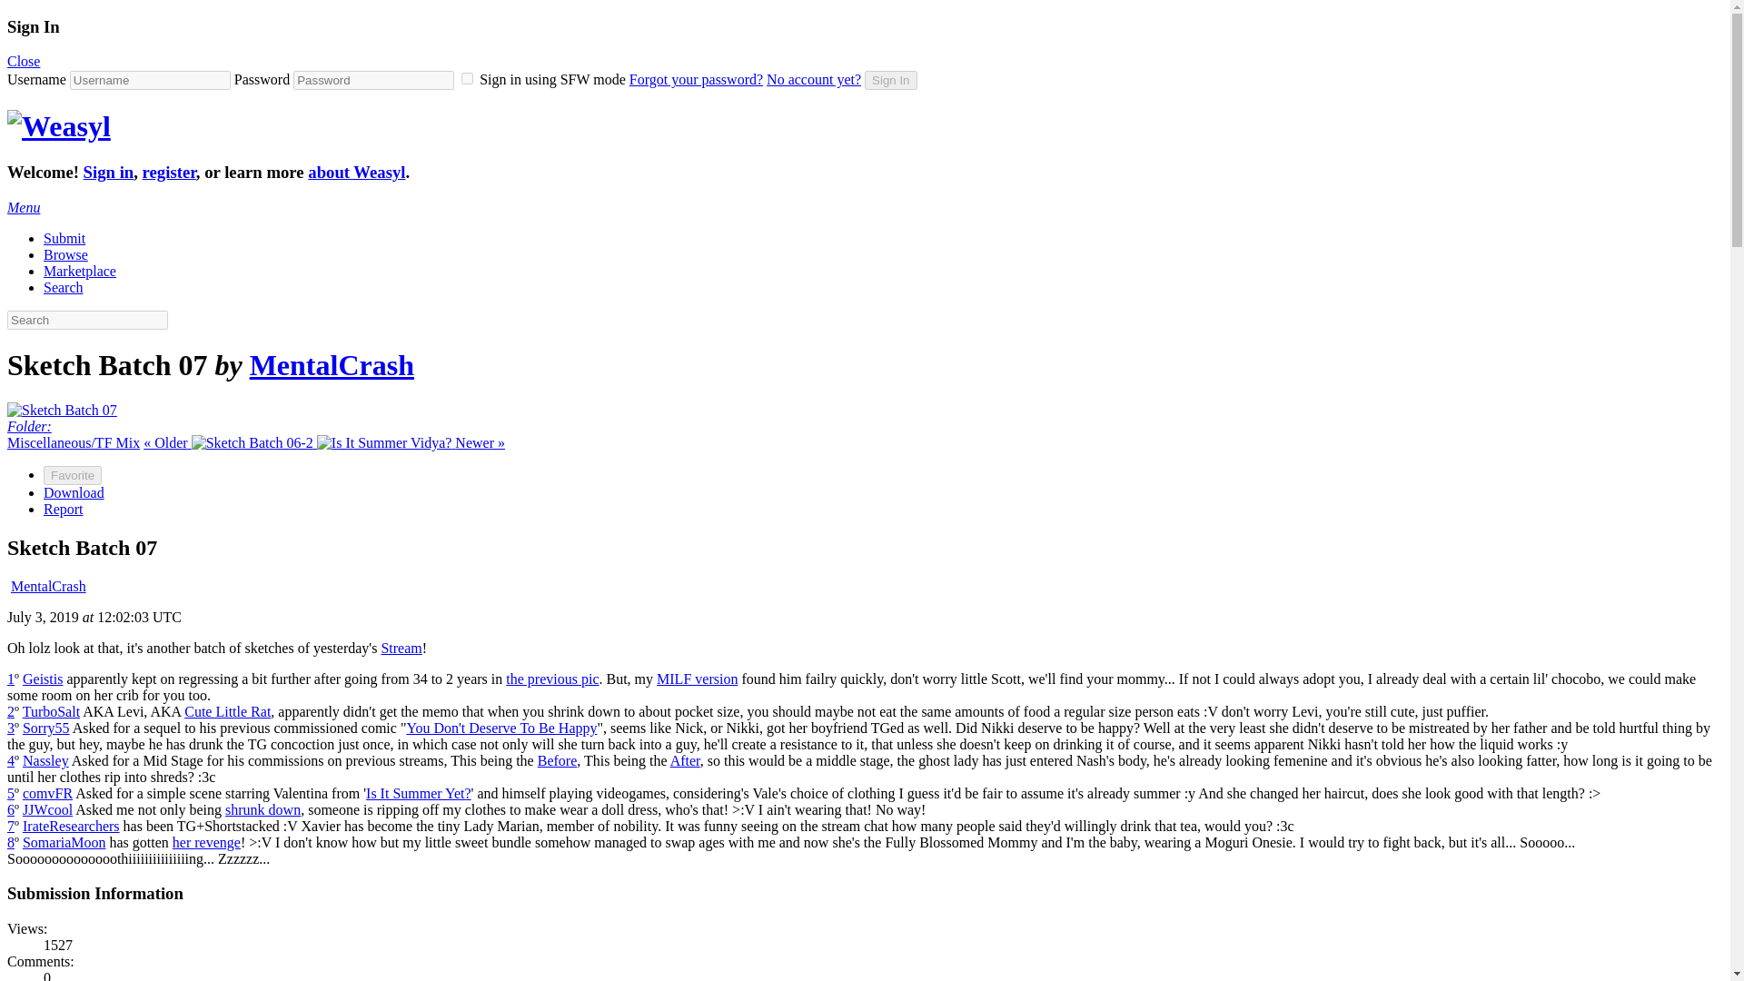  What do you see at coordinates (74, 492) in the screenshot?
I see `Download` at bounding box center [74, 492].